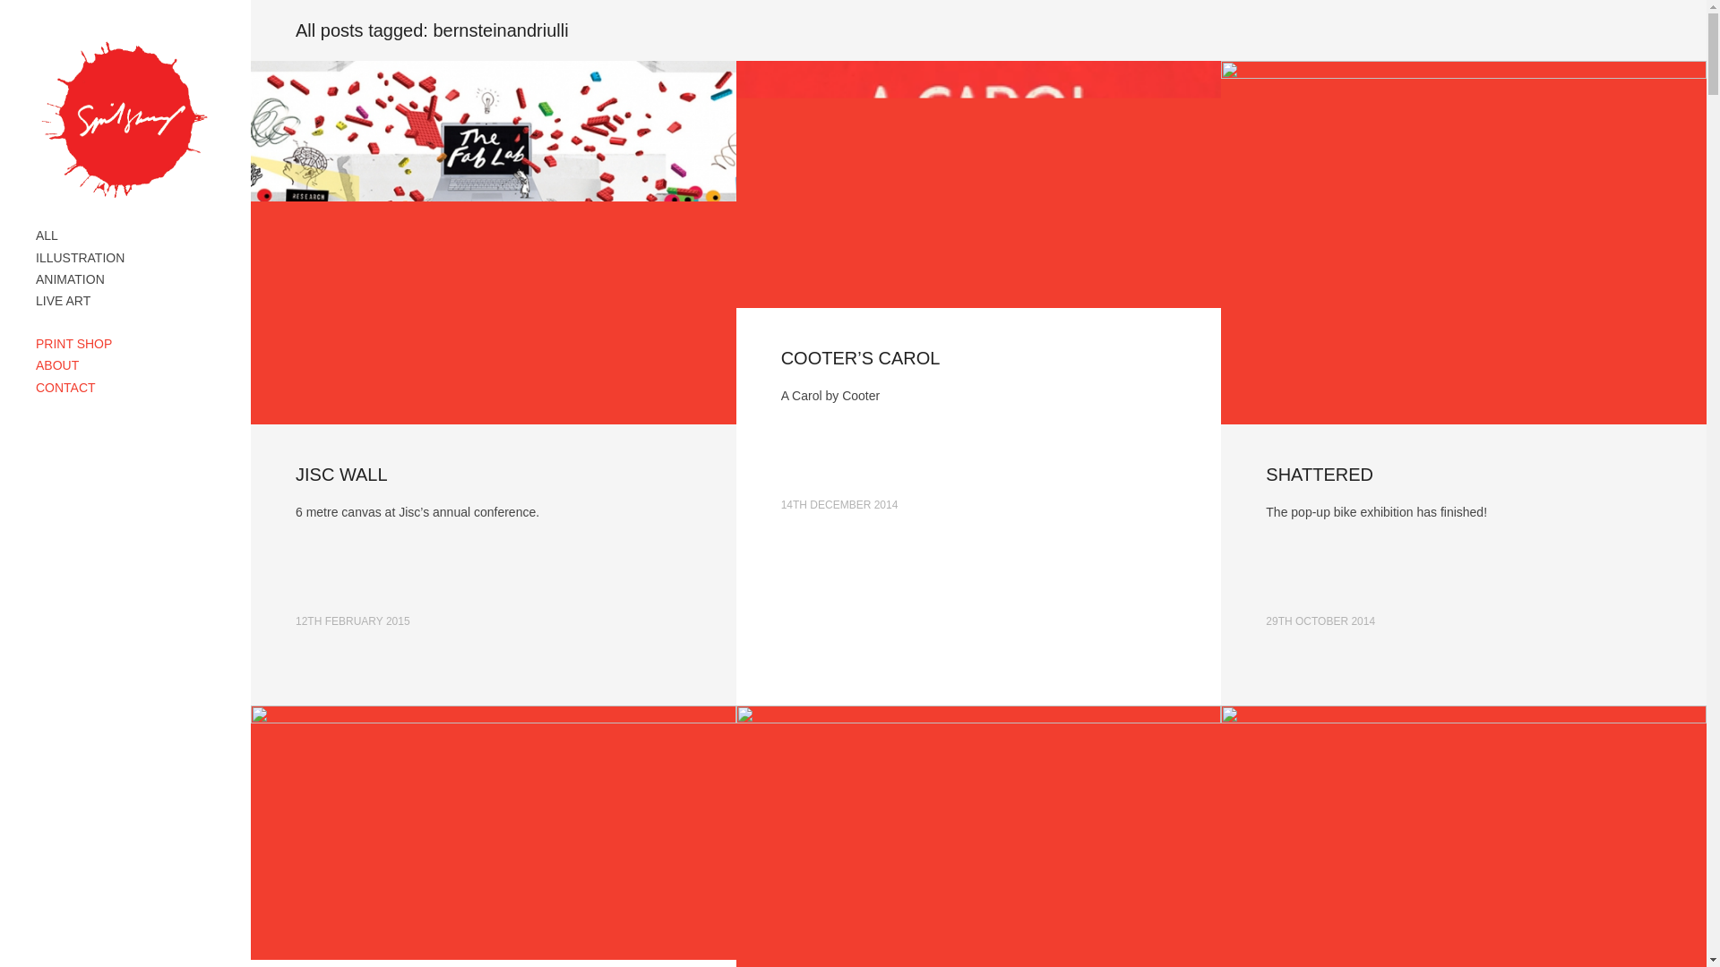  What do you see at coordinates (1319, 475) in the screenshot?
I see `Permalink to Shattered` at bounding box center [1319, 475].